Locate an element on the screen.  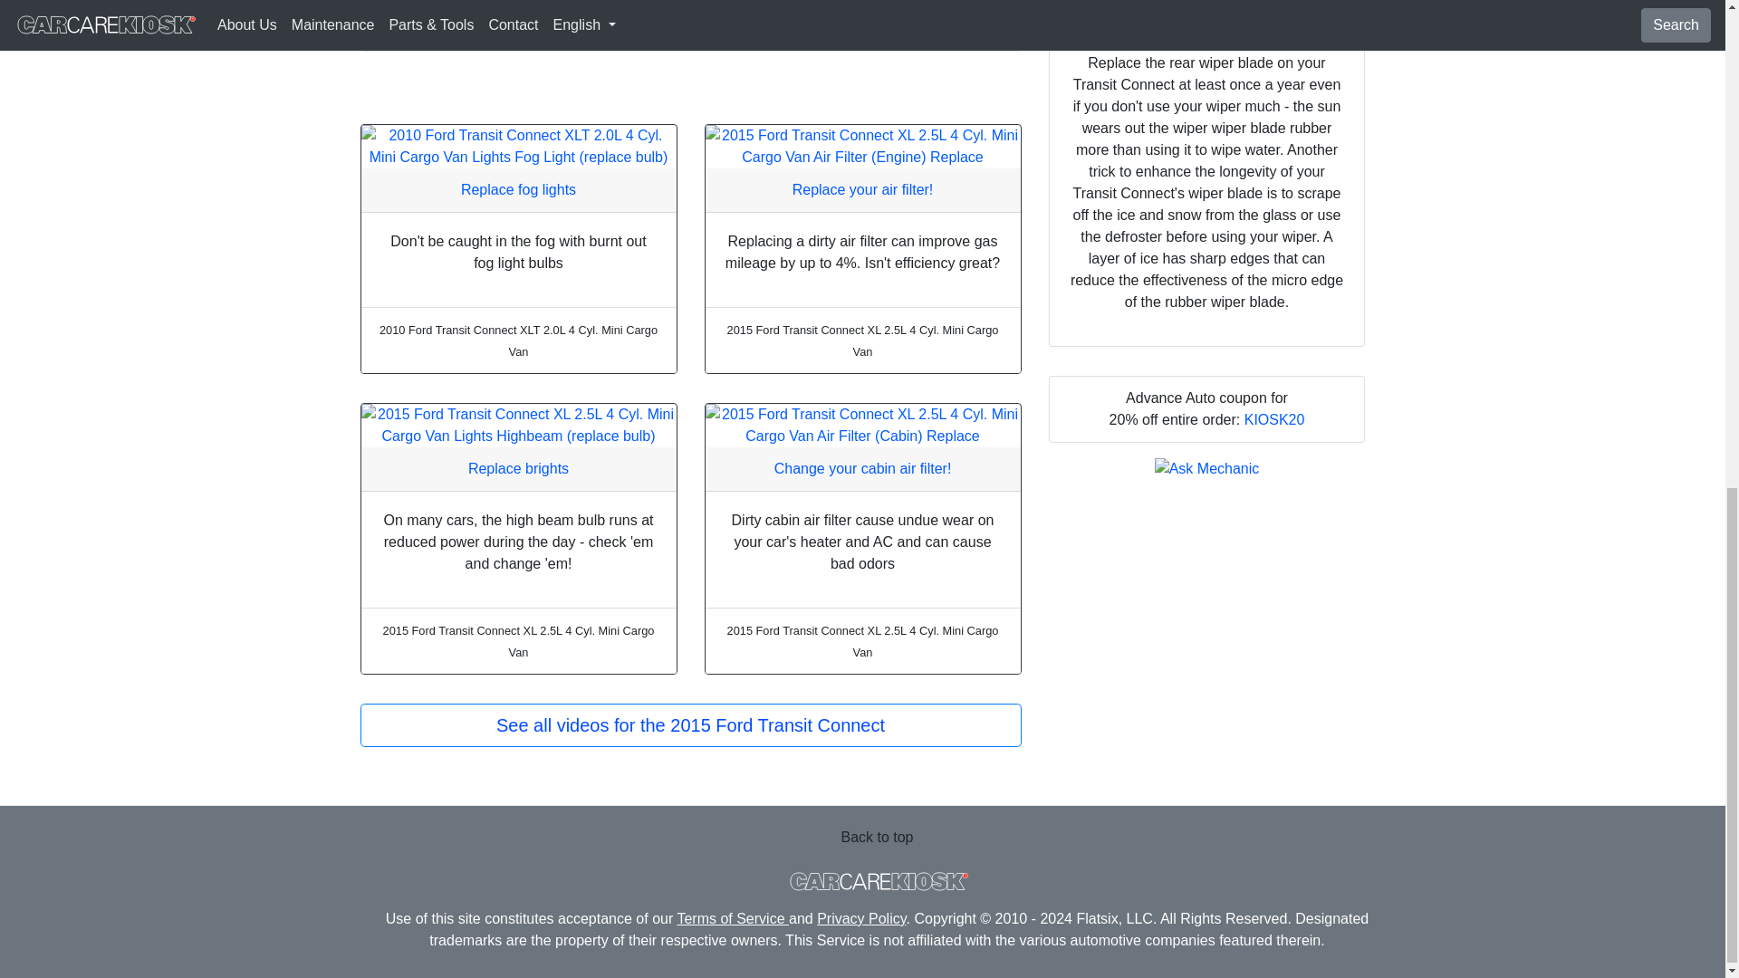
Replace fog lights is located at coordinates (518, 189).